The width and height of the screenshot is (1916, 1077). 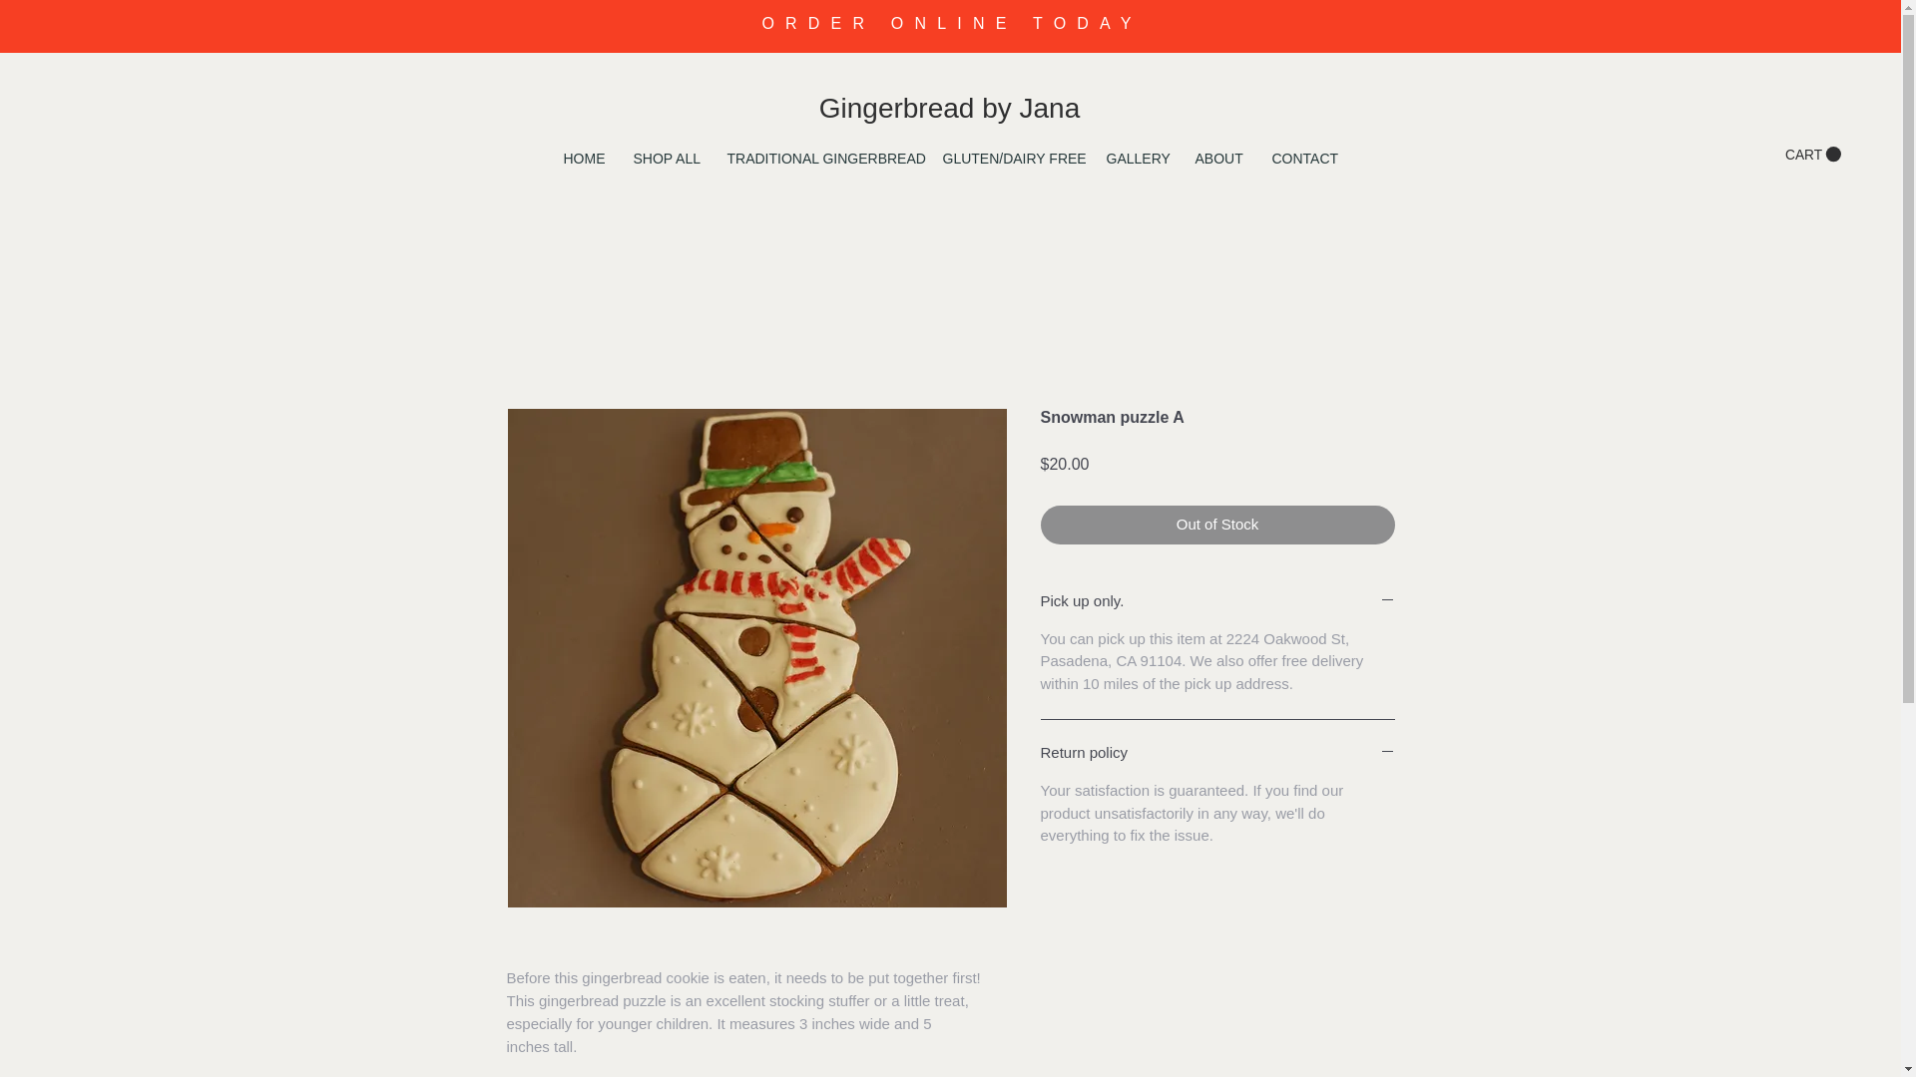 What do you see at coordinates (1217, 753) in the screenshot?
I see `Return policy` at bounding box center [1217, 753].